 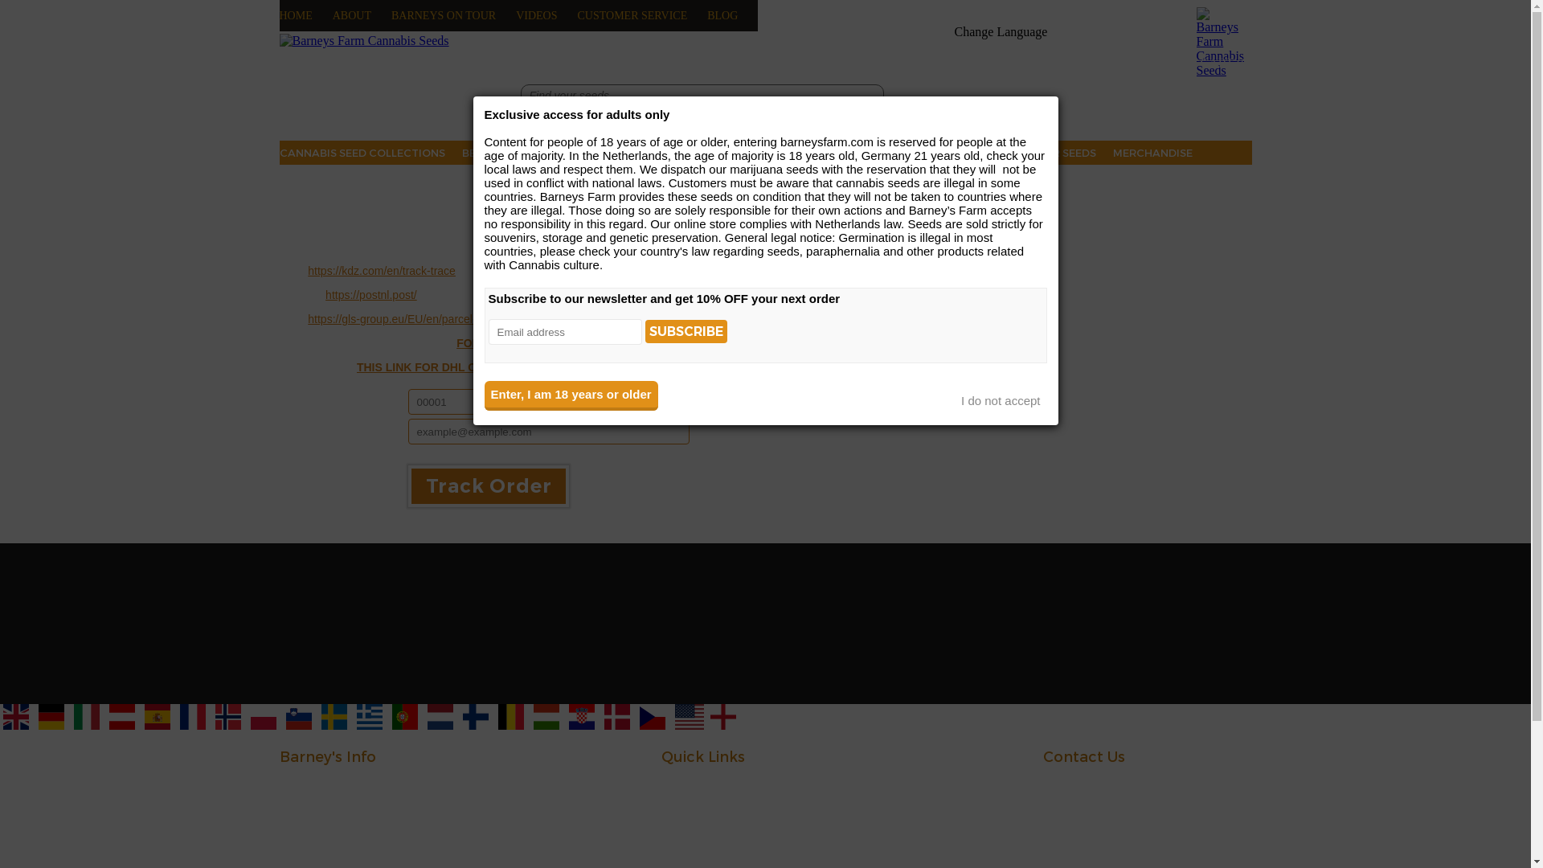 What do you see at coordinates (363, 848) in the screenshot?
I see `- Shipping & Returns` at bounding box center [363, 848].